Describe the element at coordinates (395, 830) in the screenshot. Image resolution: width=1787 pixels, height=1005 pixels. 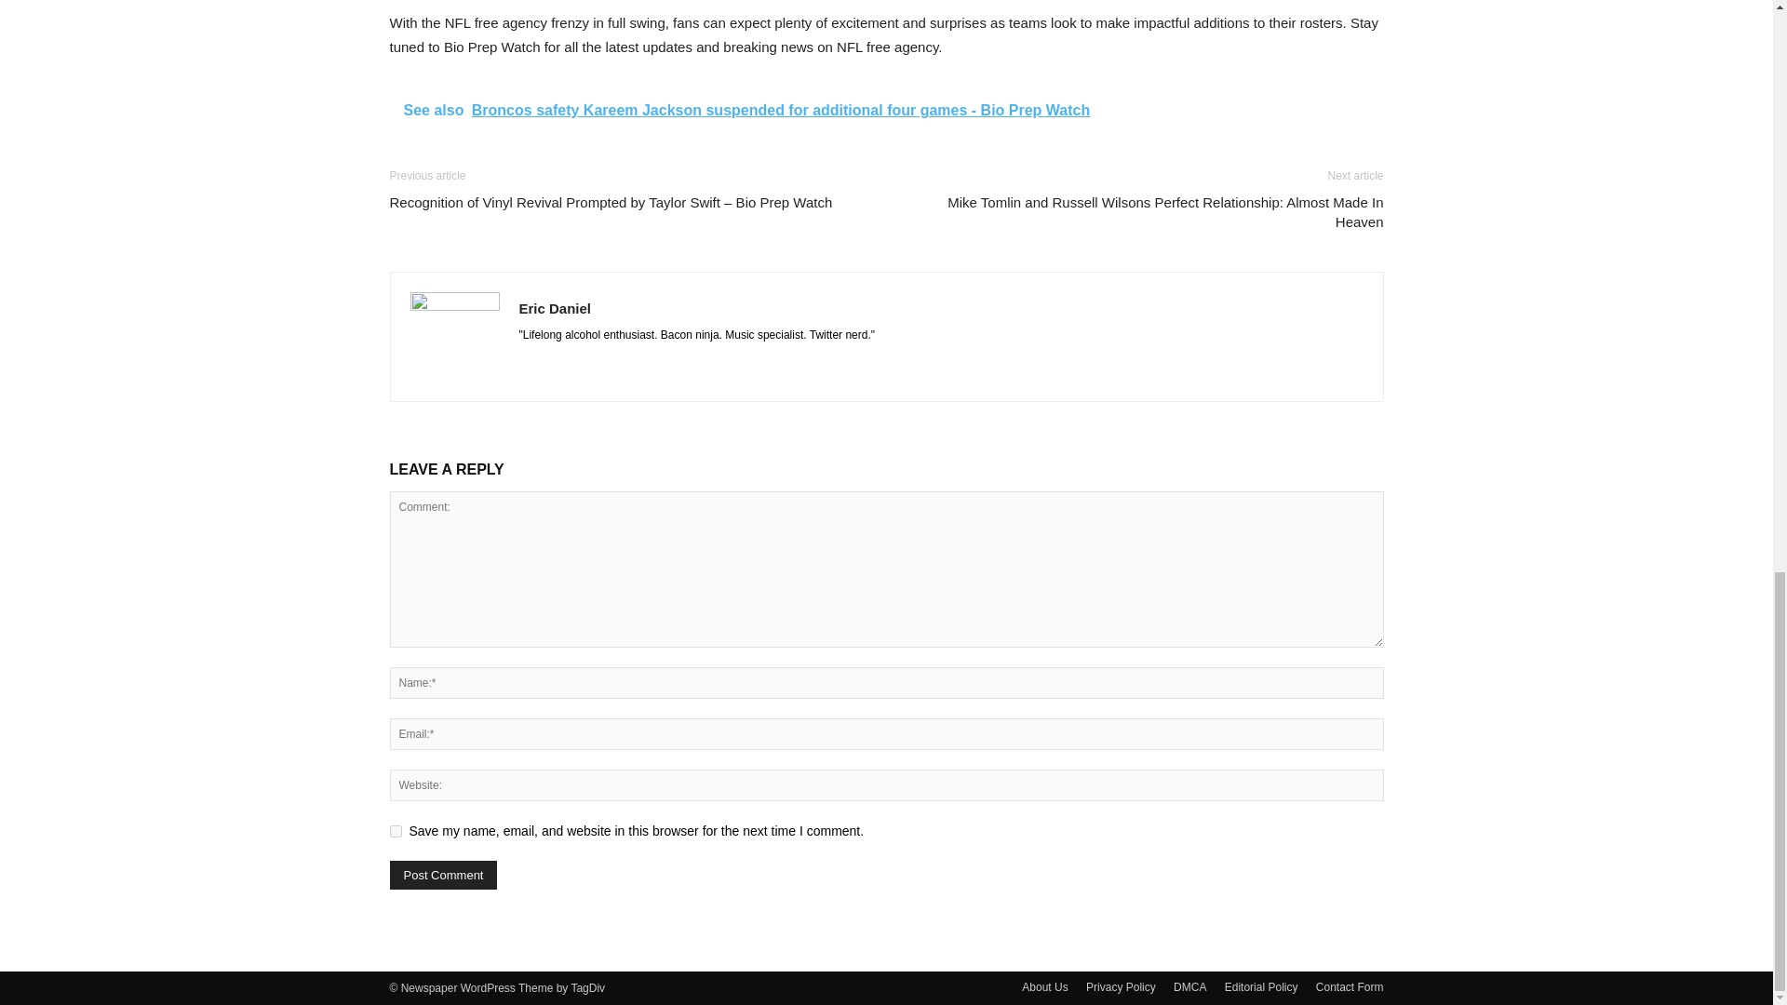
I see `yes` at that location.